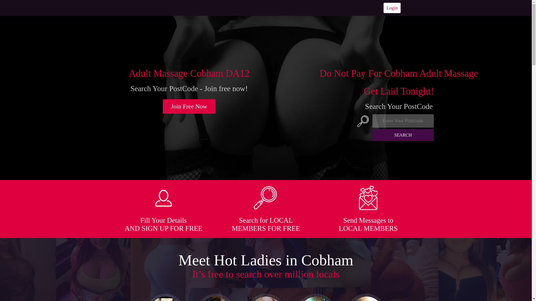 The height and width of the screenshot is (301, 536). Describe the element at coordinates (189, 106) in the screenshot. I see `Join` at that location.